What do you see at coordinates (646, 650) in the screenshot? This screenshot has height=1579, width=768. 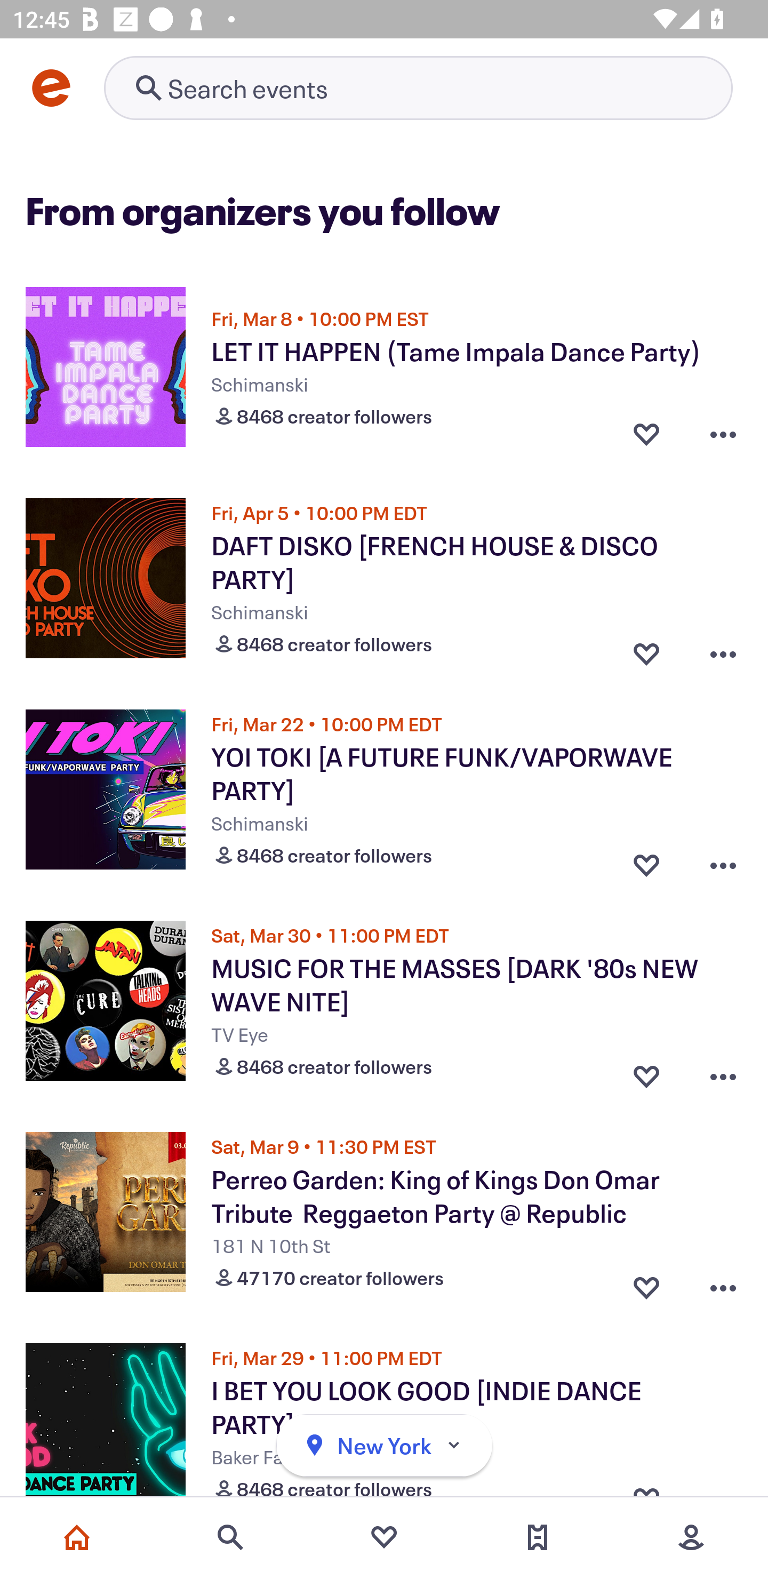 I see `Favorite button` at bounding box center [646, 650].